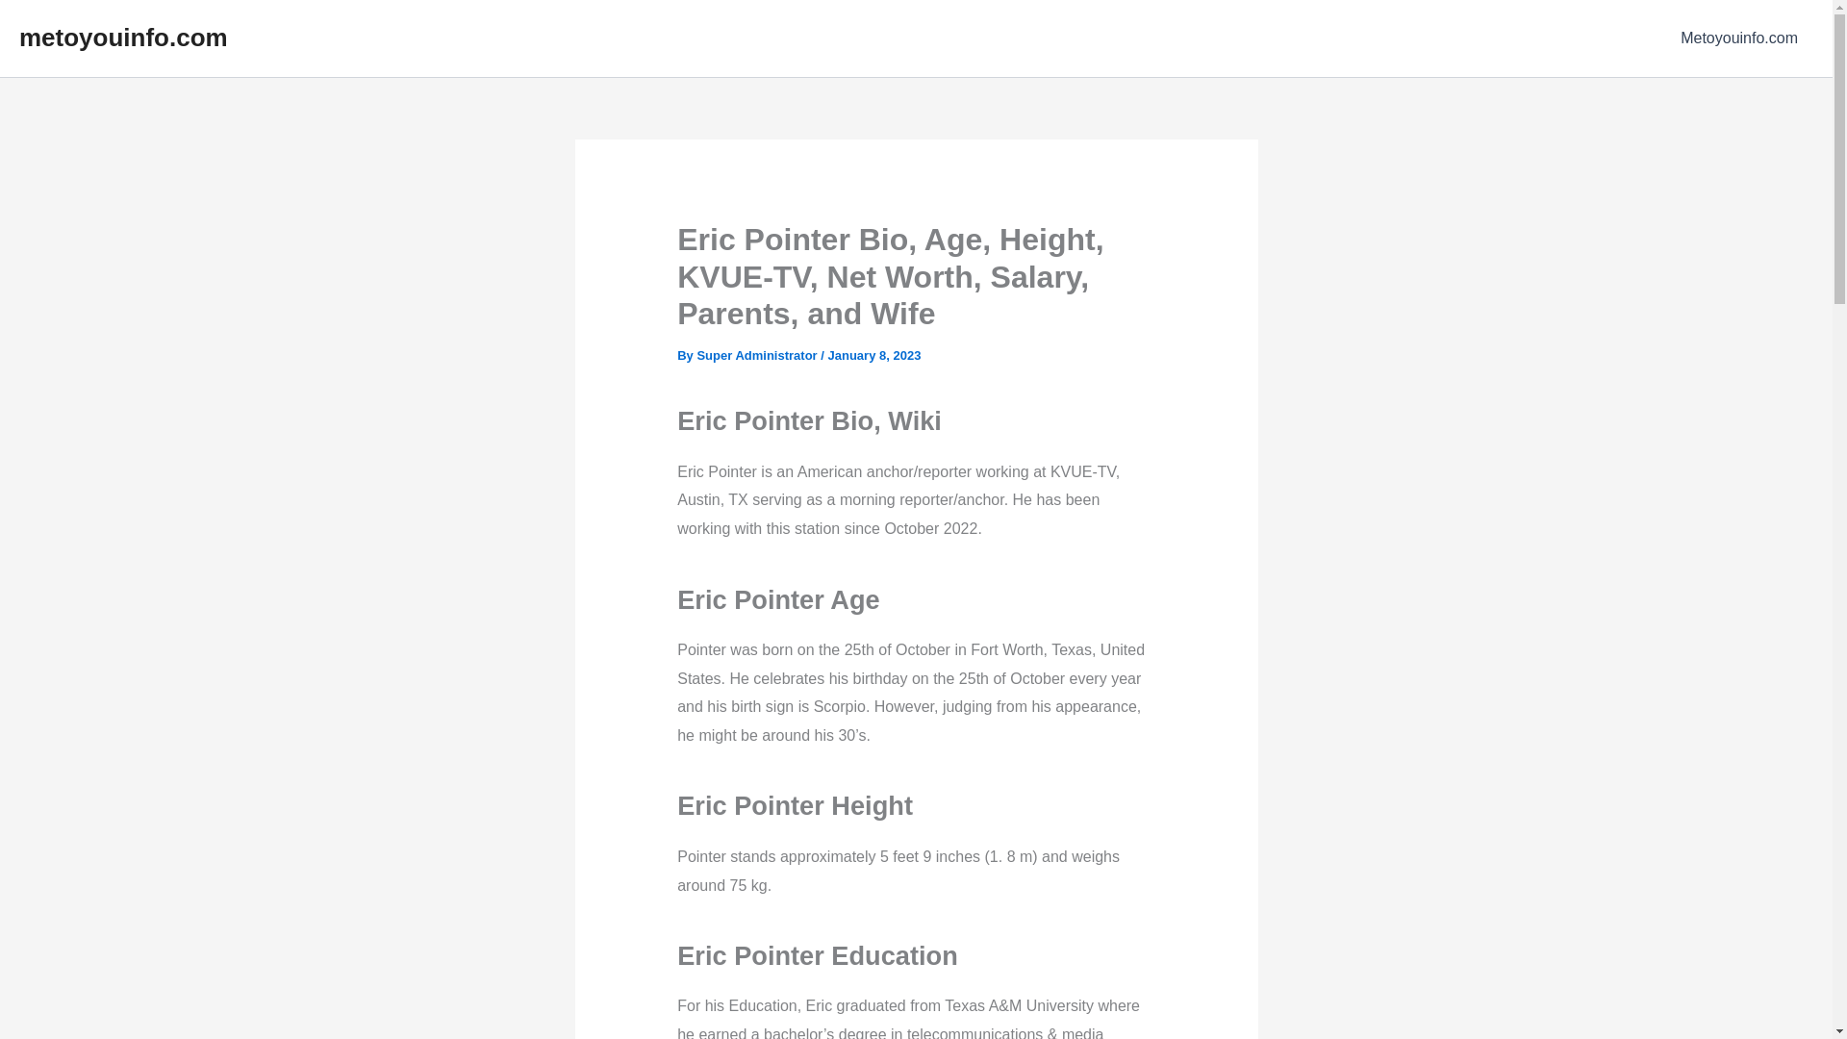 This screenshot has width=1847, height=1039. Describe the element at coordinates (758, 354) in the screenshot. I see `Super Administrator` at that location.